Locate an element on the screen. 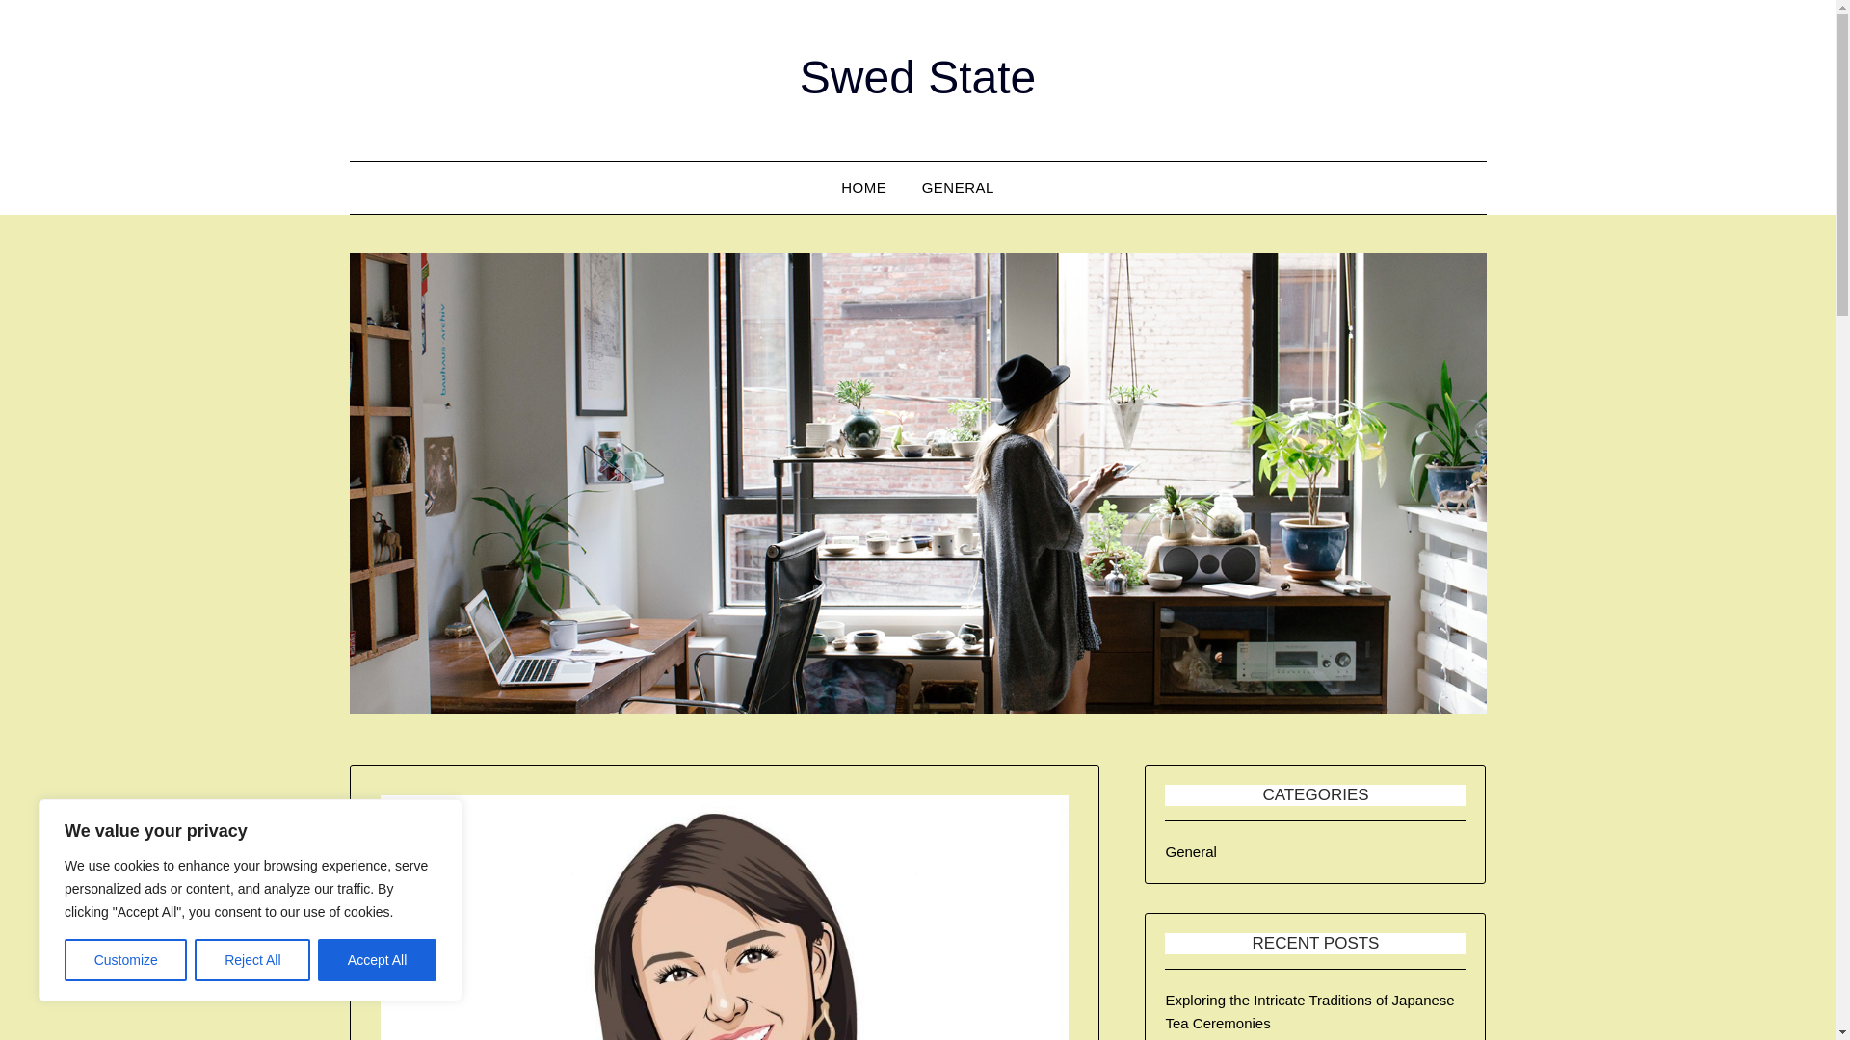  Customize is located at coordinates (125, 960).